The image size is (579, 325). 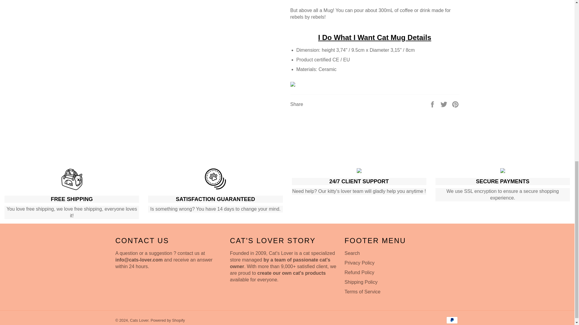 What do you see at coordinates (455, 104) in the screenshot?
I see `Pin on Pinterest` at bounding box center [455, 104].